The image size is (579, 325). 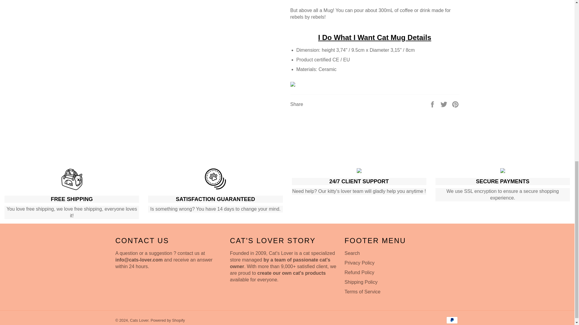 What do you see at coordinates (455, 104) in the screenshot?
I see `Pin on Pinterest` at bounding box center [455, 104].